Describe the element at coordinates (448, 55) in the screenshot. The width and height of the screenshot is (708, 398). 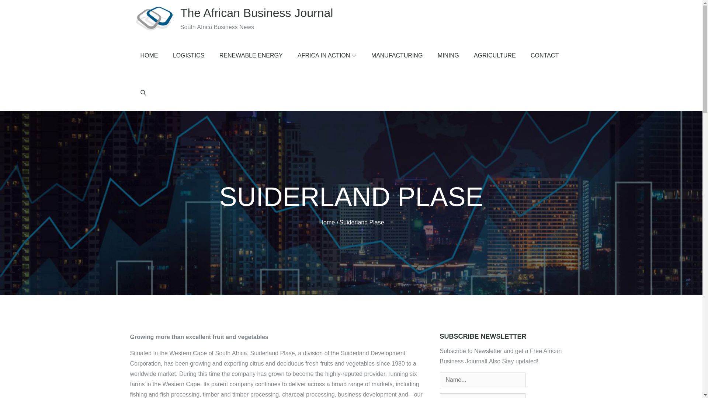
I see `MINING` at that location.